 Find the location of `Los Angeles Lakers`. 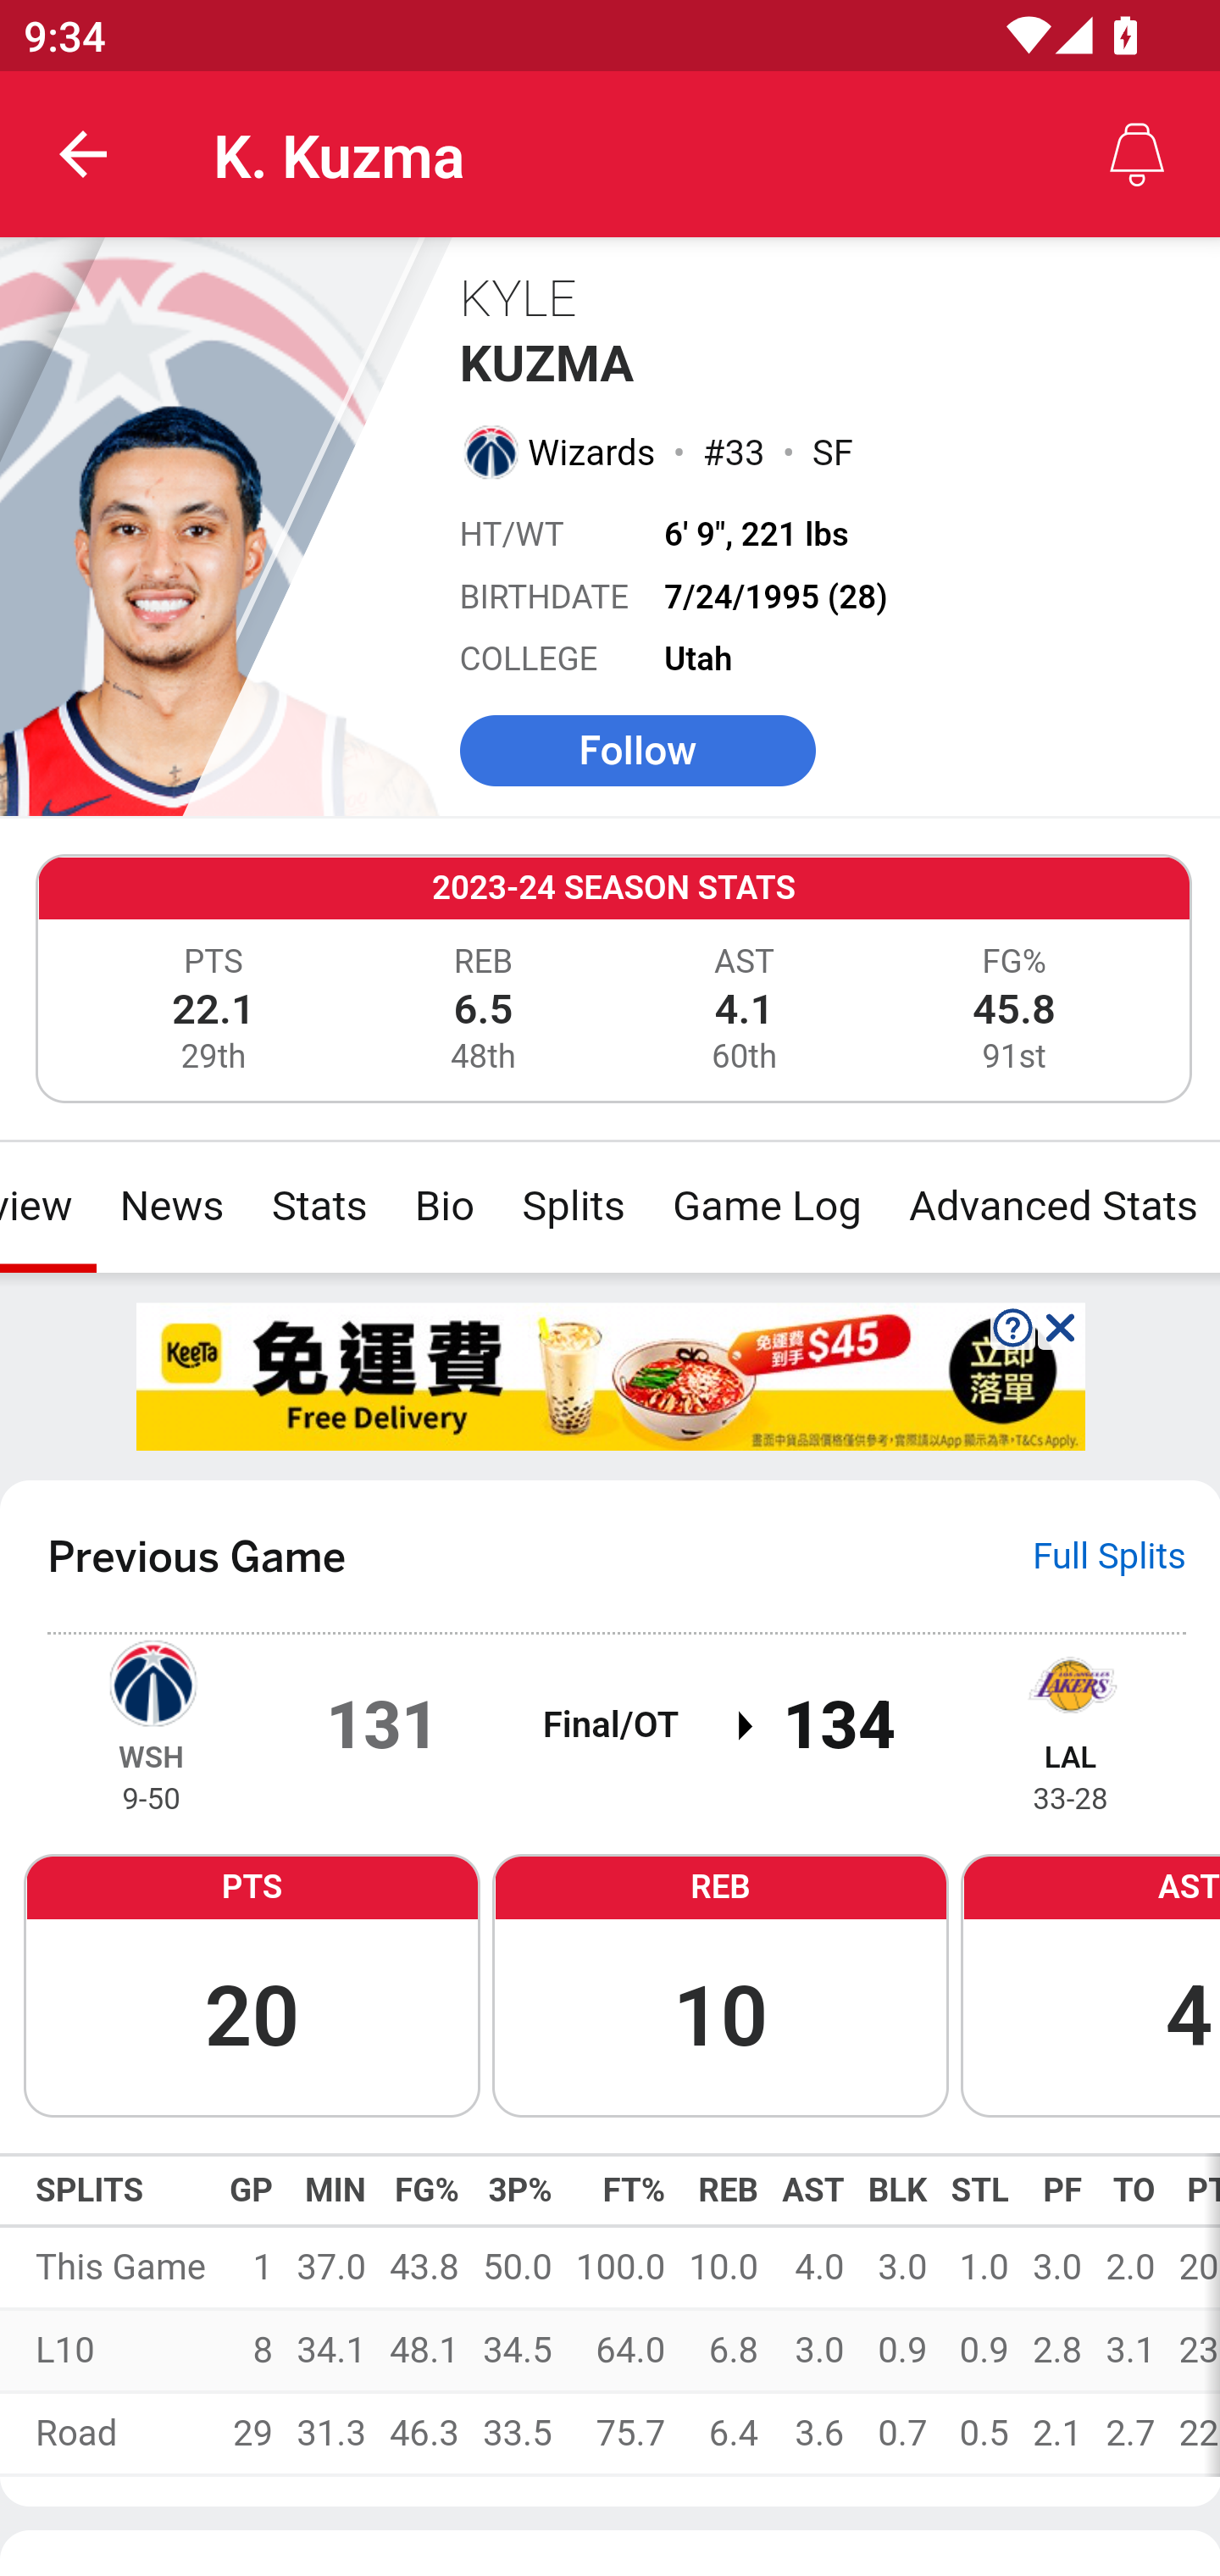

Los Angeles Lakers is located at coordinates (1070, 1680).